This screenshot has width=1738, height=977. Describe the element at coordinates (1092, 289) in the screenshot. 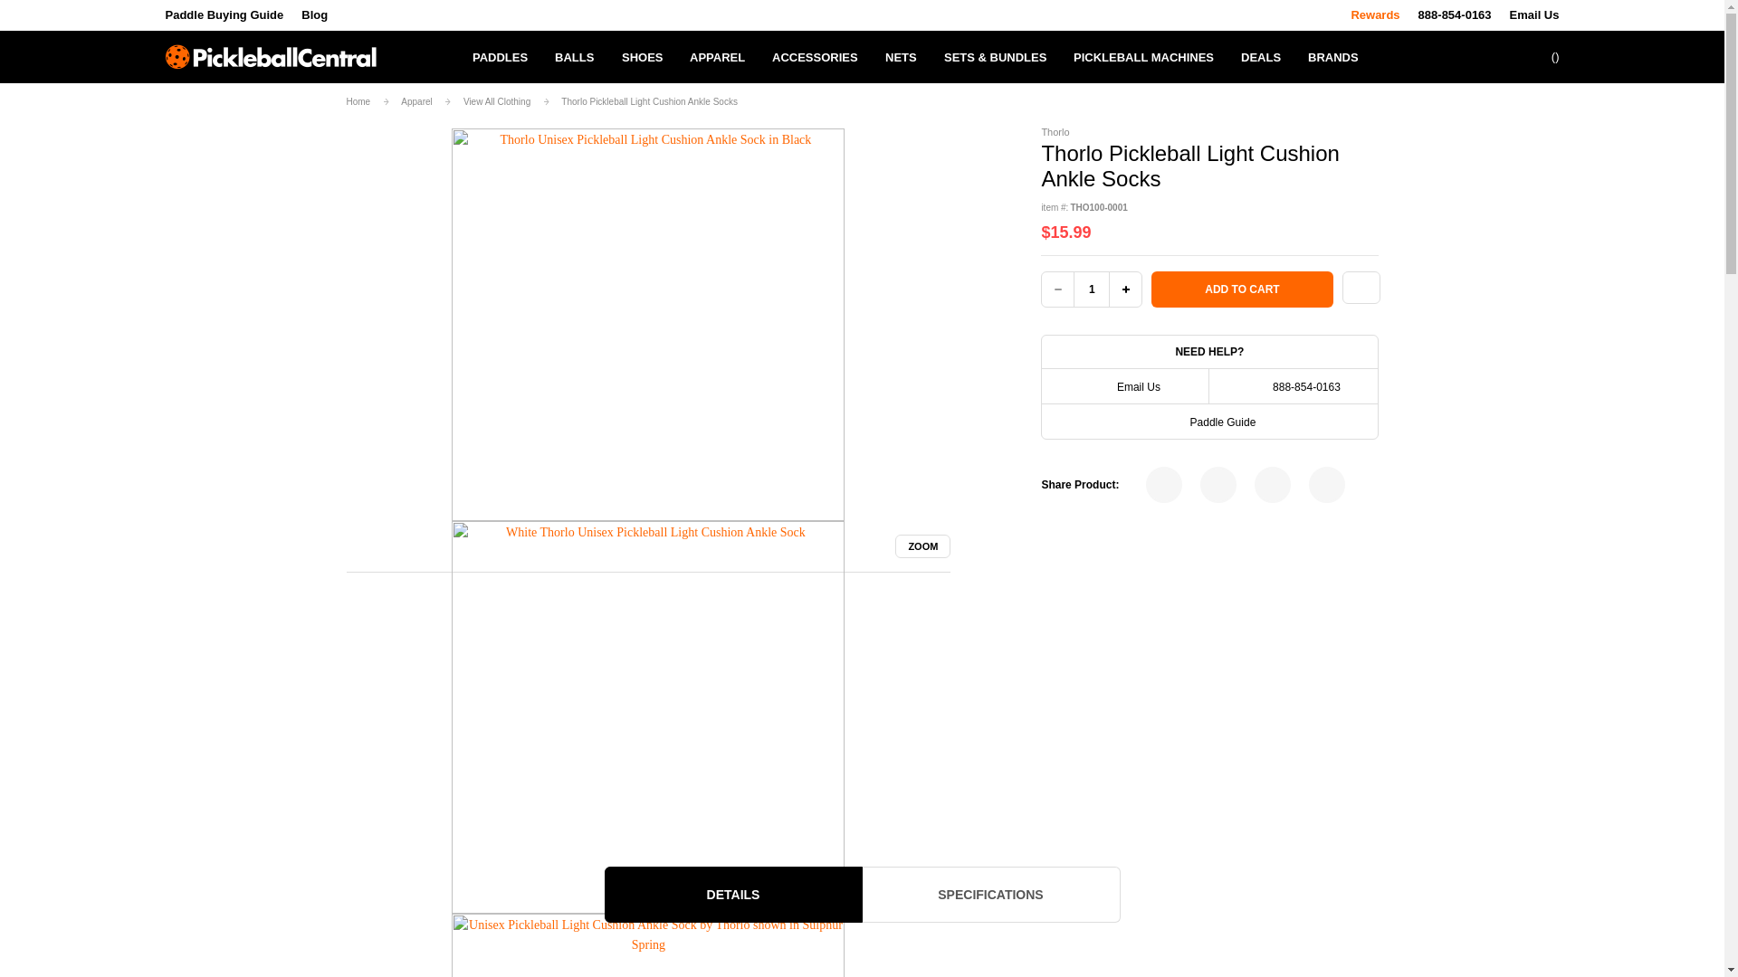

I see `1` at that location.